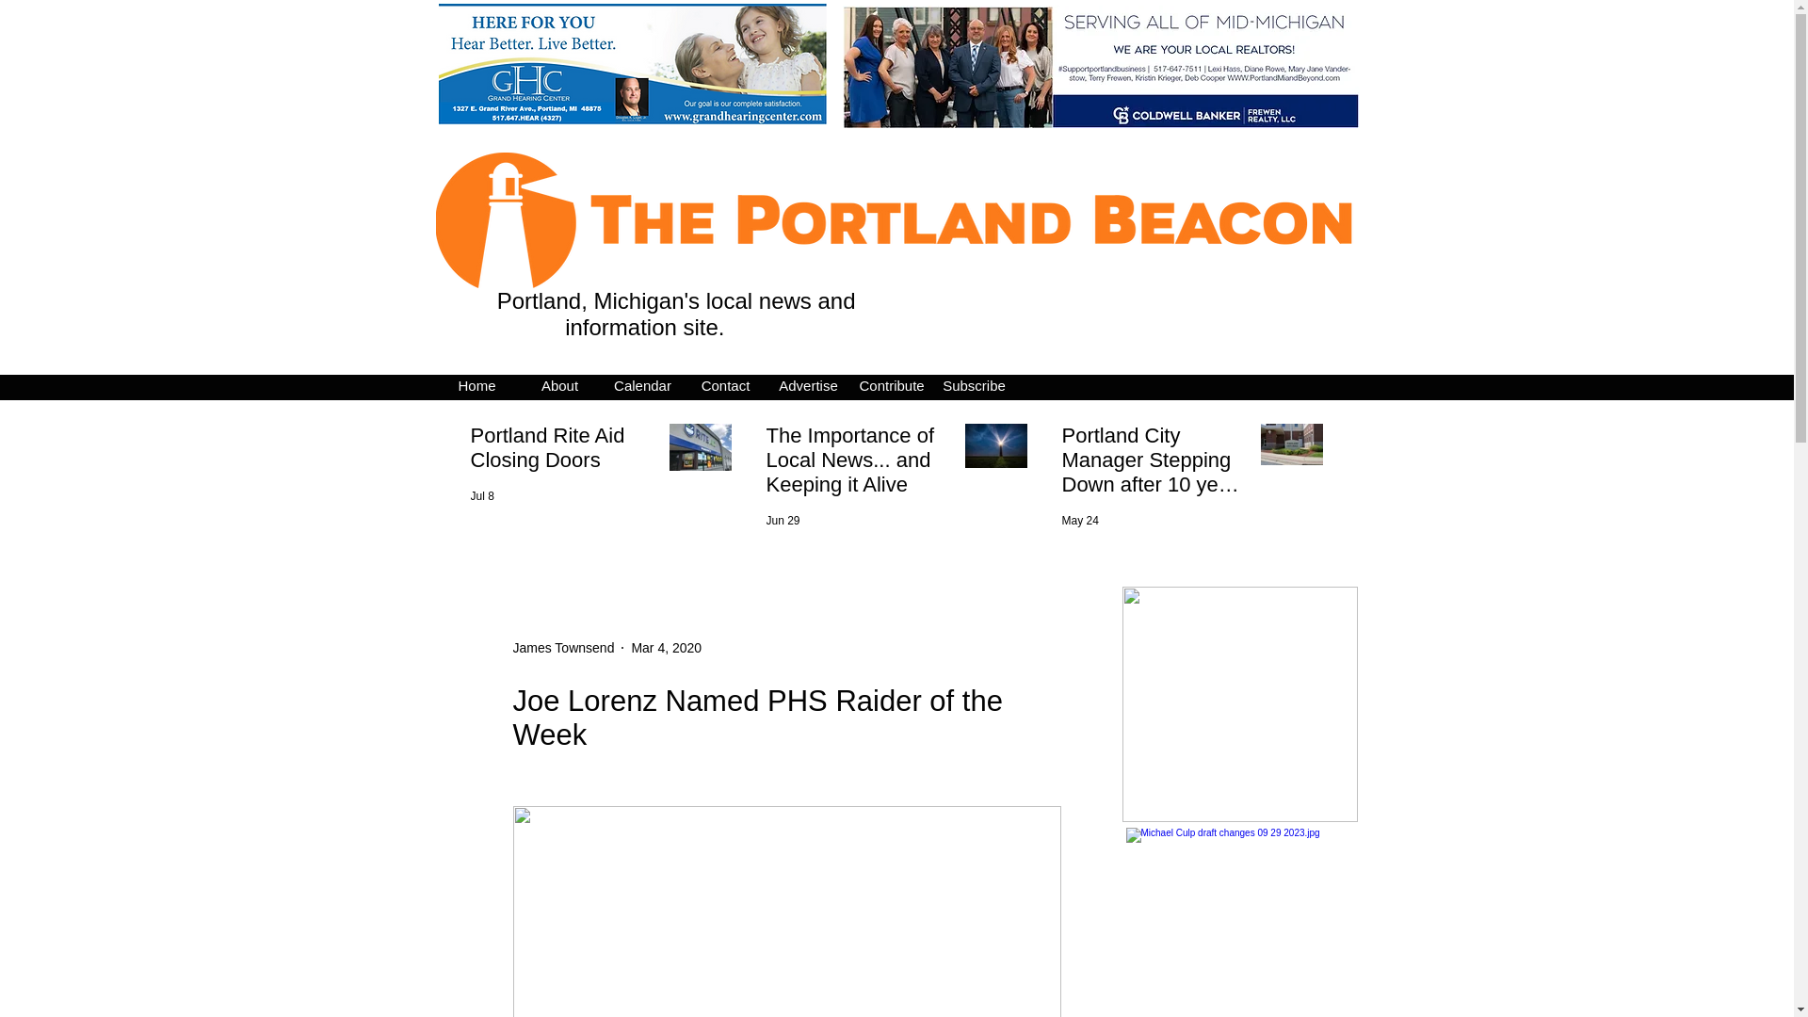 The height and width of the screenshot is (1017, 1808). What do you see at coordinates (725, 386) in the screenshot?
I see `Contact` at bounding box center [725, 386].